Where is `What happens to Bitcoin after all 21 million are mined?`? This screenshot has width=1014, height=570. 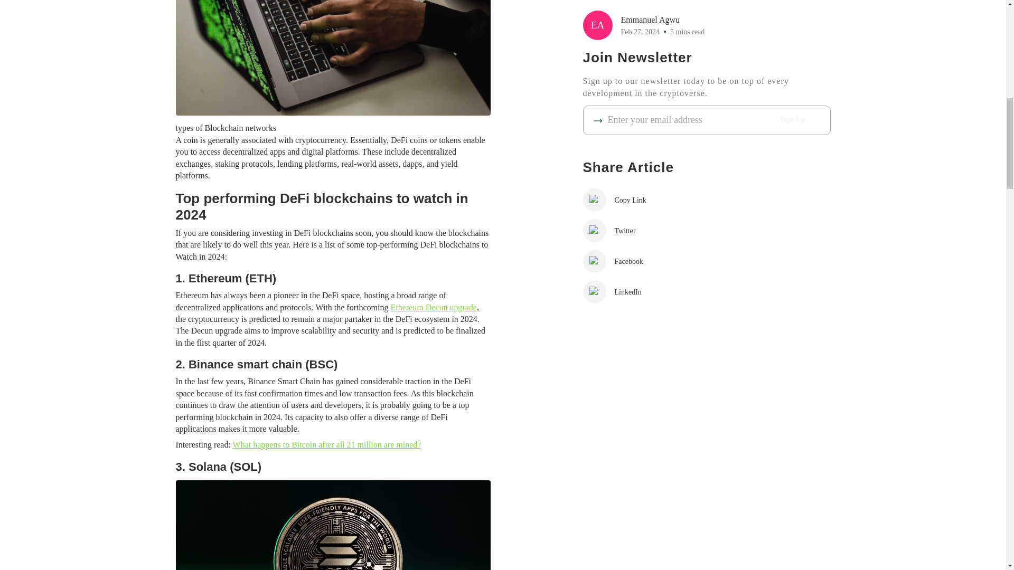 What happens to Bitcoin after all 21 million are mined? is located at coordinates (327, 444).